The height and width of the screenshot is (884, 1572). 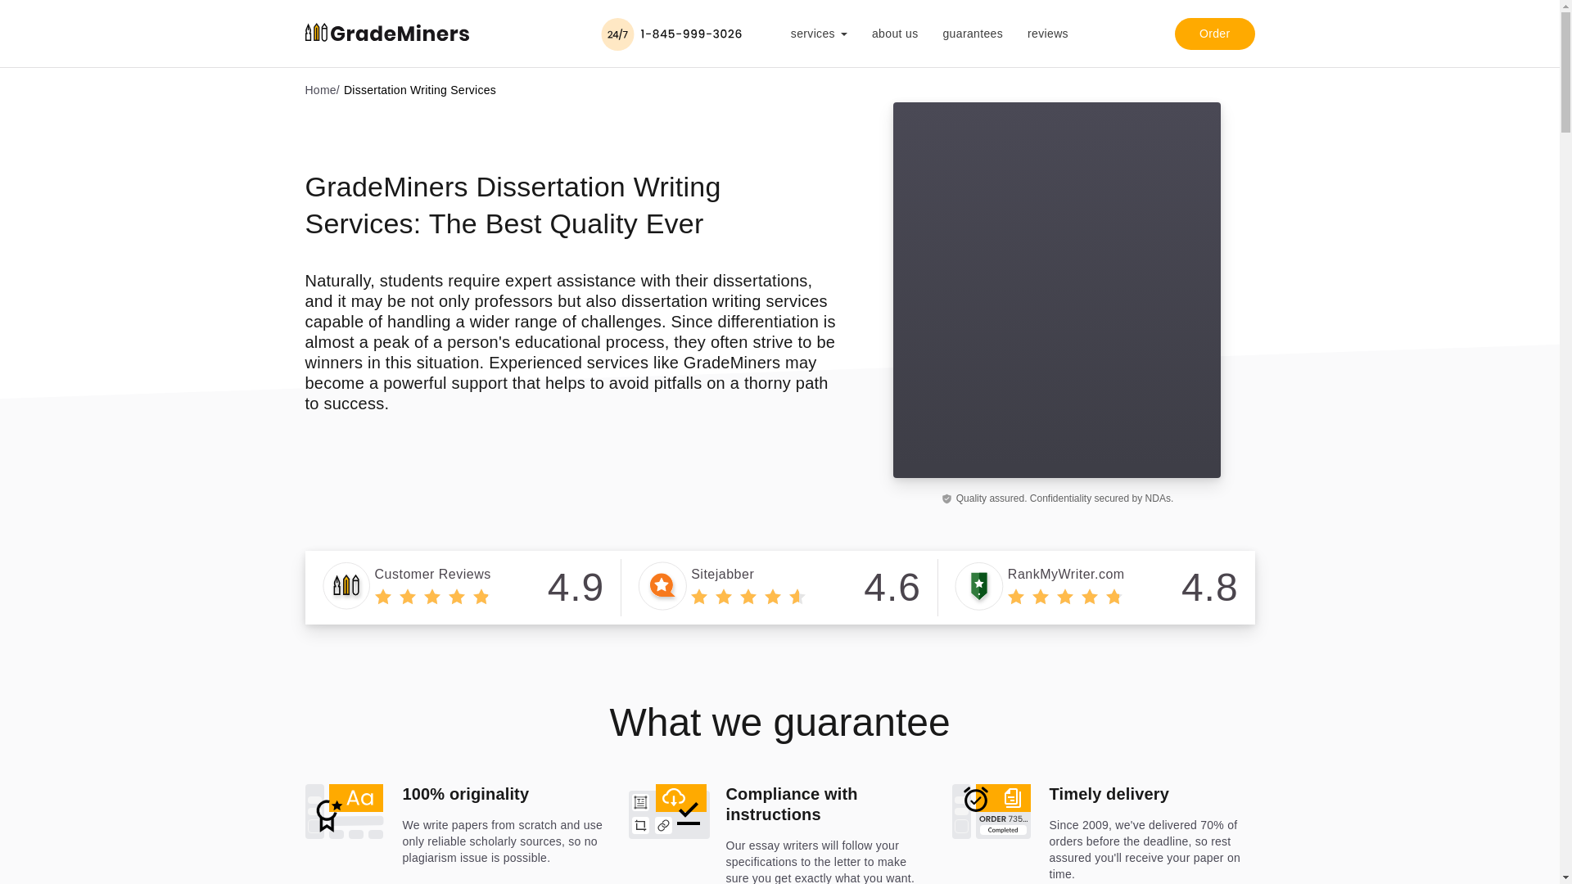 What do you see at coordinates (1059, 33) in the screenshot?
I see `guarantees` at bounding box center [1059, 33].